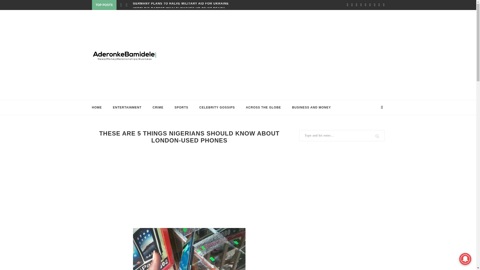  Describe the element at coordinates (181, 3) in the screenshot. I see `GERMANY PLANS TO HALVE MILITARY AID FOR UKRAINE` at that location.